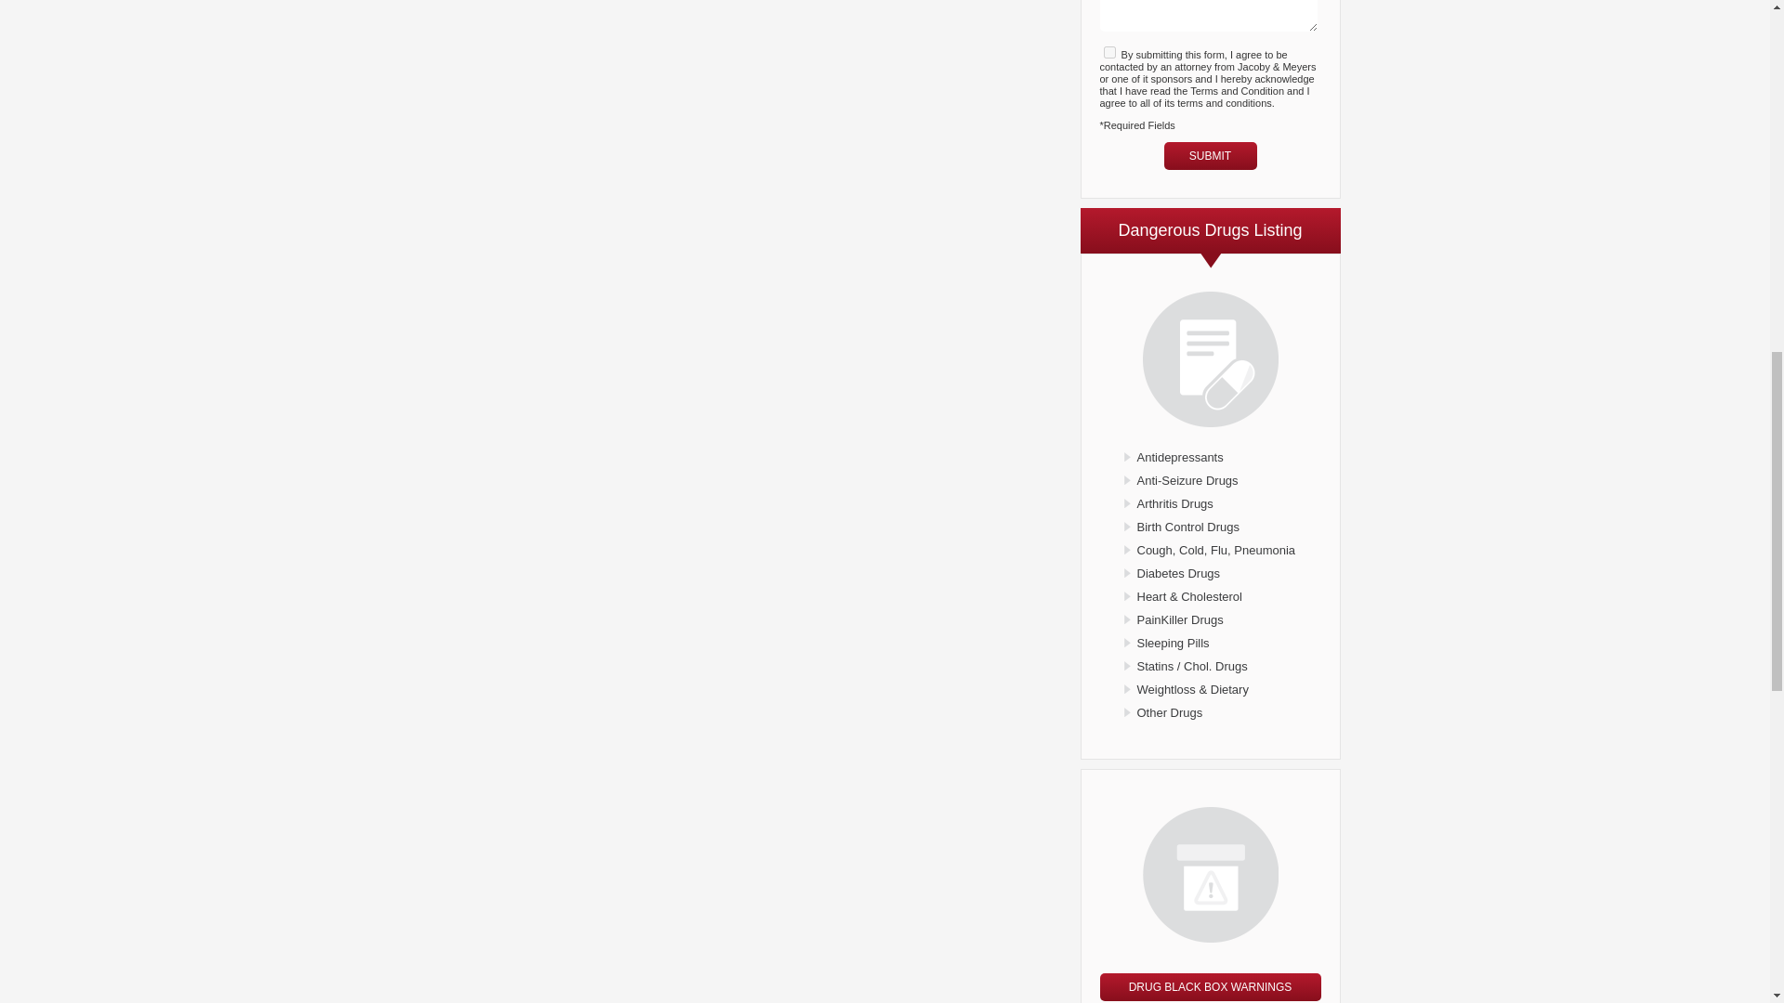  I want to click on Yes, so click(1109, 52).